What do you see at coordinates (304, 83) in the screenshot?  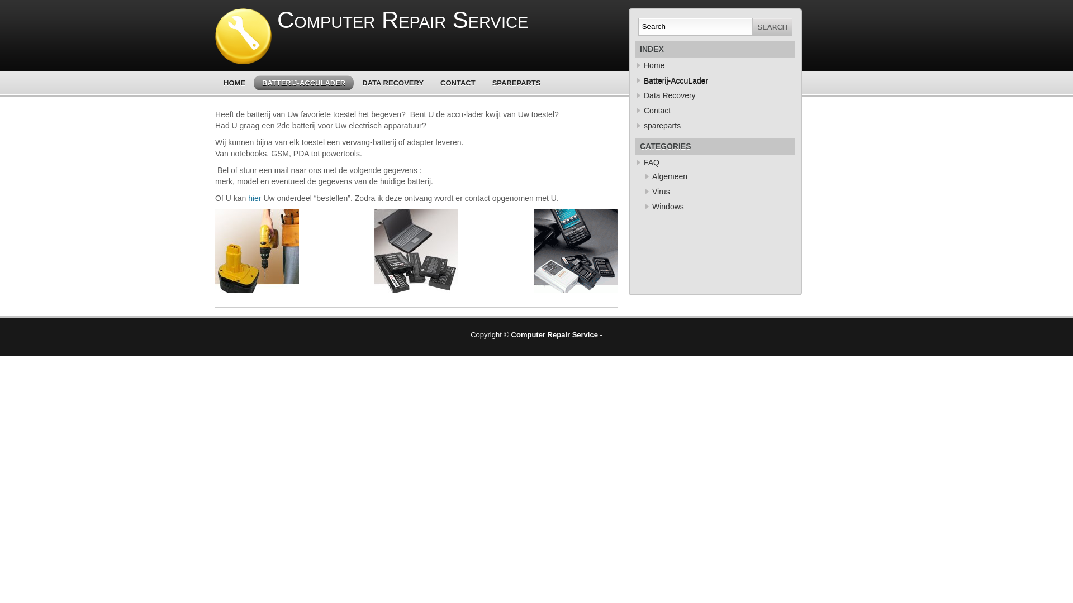 I see `BATTERIJ-ACCULADER` at bounding box center [304, 83].